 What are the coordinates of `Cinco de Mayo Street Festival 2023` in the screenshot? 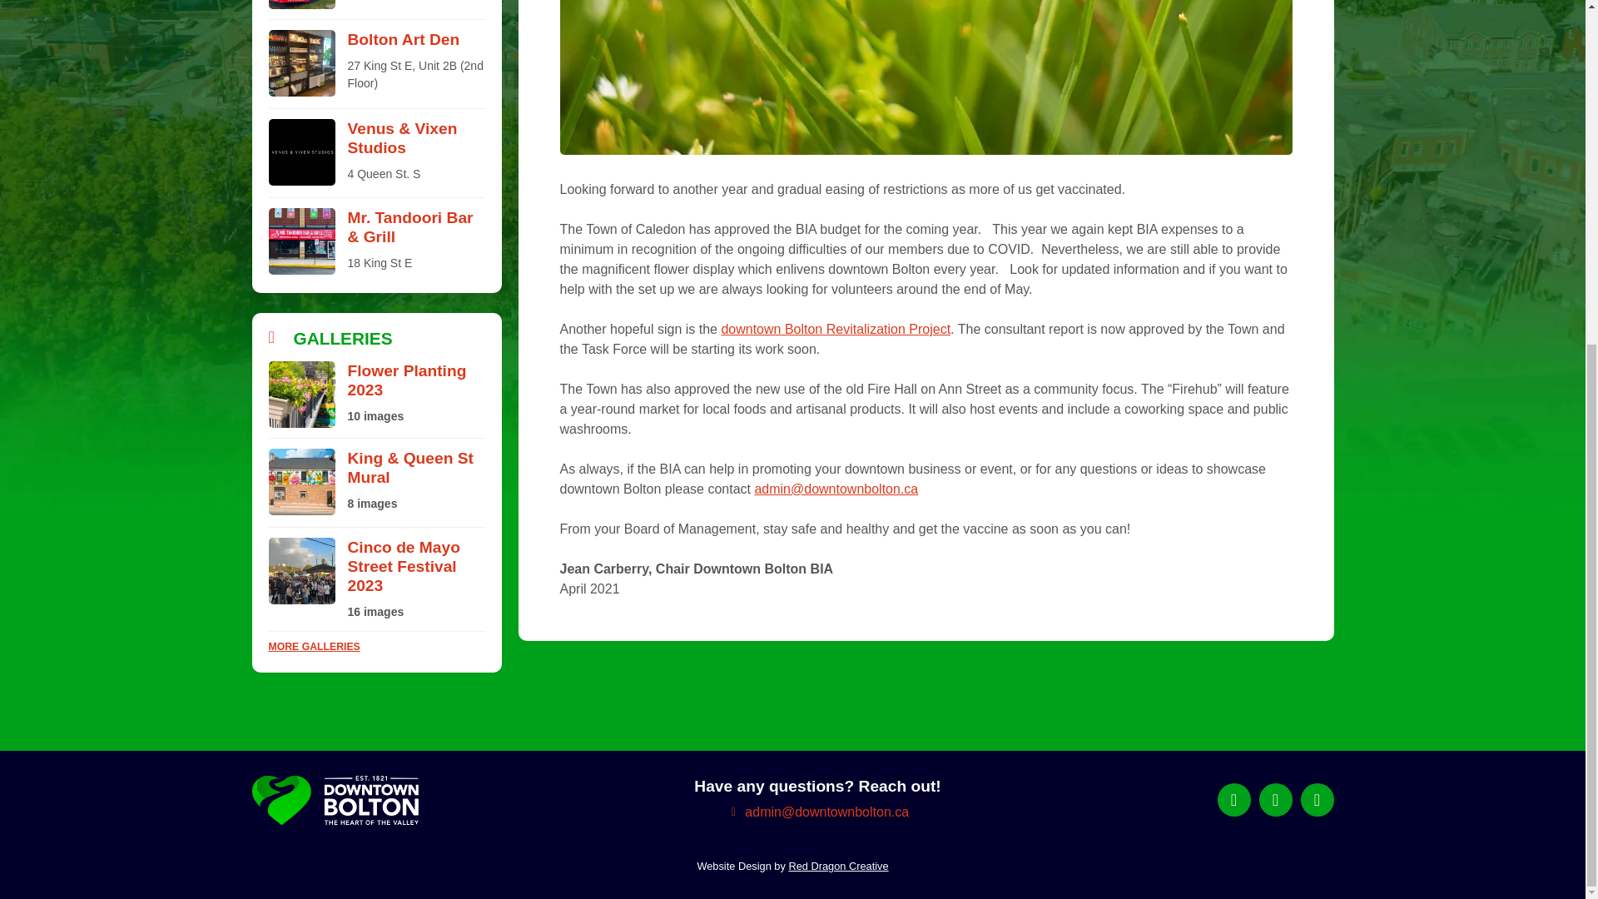 It's located at (301, 570).